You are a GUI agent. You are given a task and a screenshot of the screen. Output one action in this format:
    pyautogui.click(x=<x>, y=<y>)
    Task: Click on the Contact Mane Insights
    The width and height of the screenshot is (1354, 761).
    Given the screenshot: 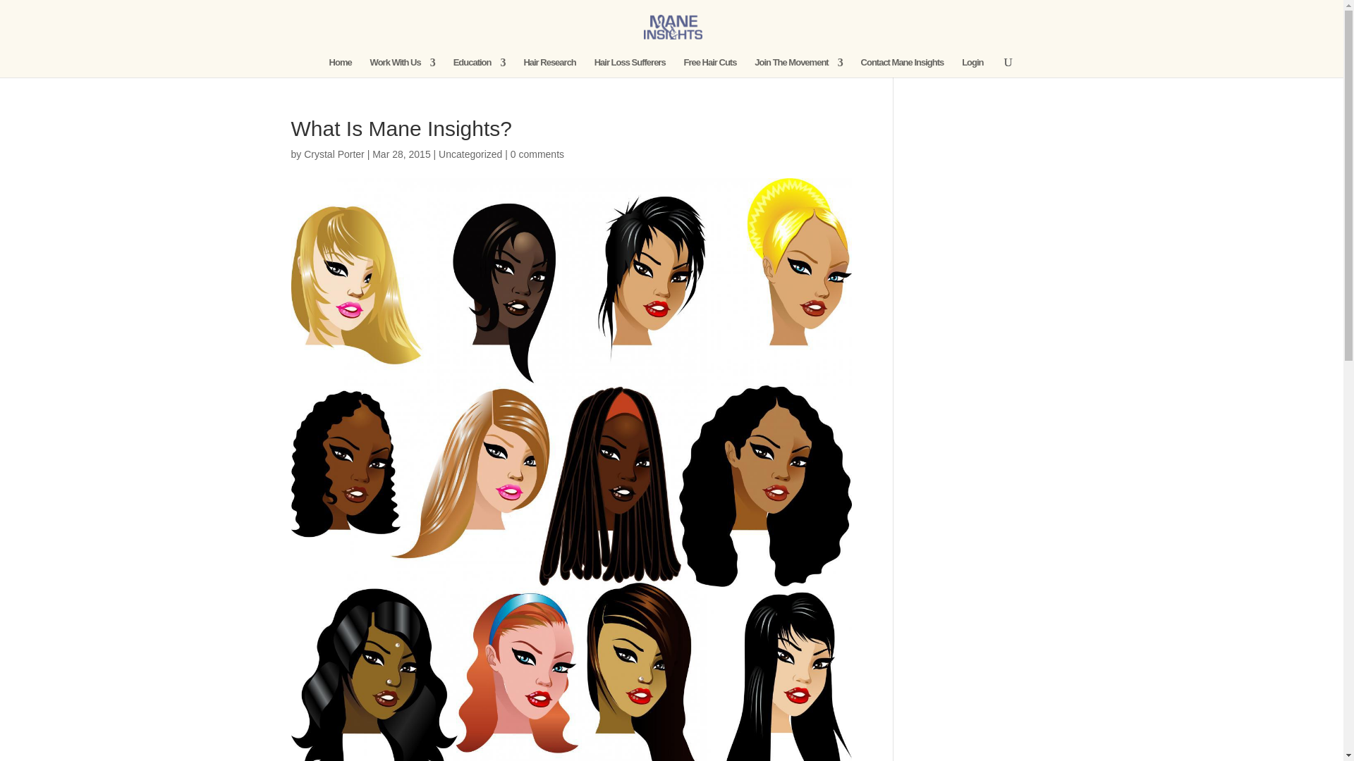 What is the action you would take?
    pyautogui.click(x=903, y=68)
    